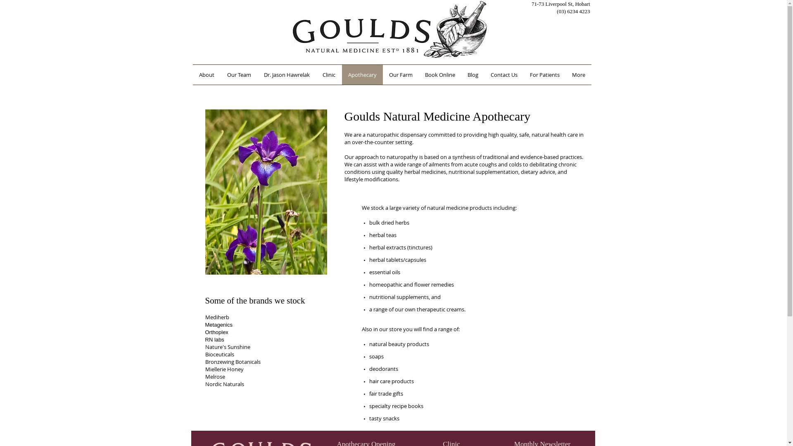 The height and width of the screenshot is (446, 793). I want to click on For Patients, so click(545, 75).